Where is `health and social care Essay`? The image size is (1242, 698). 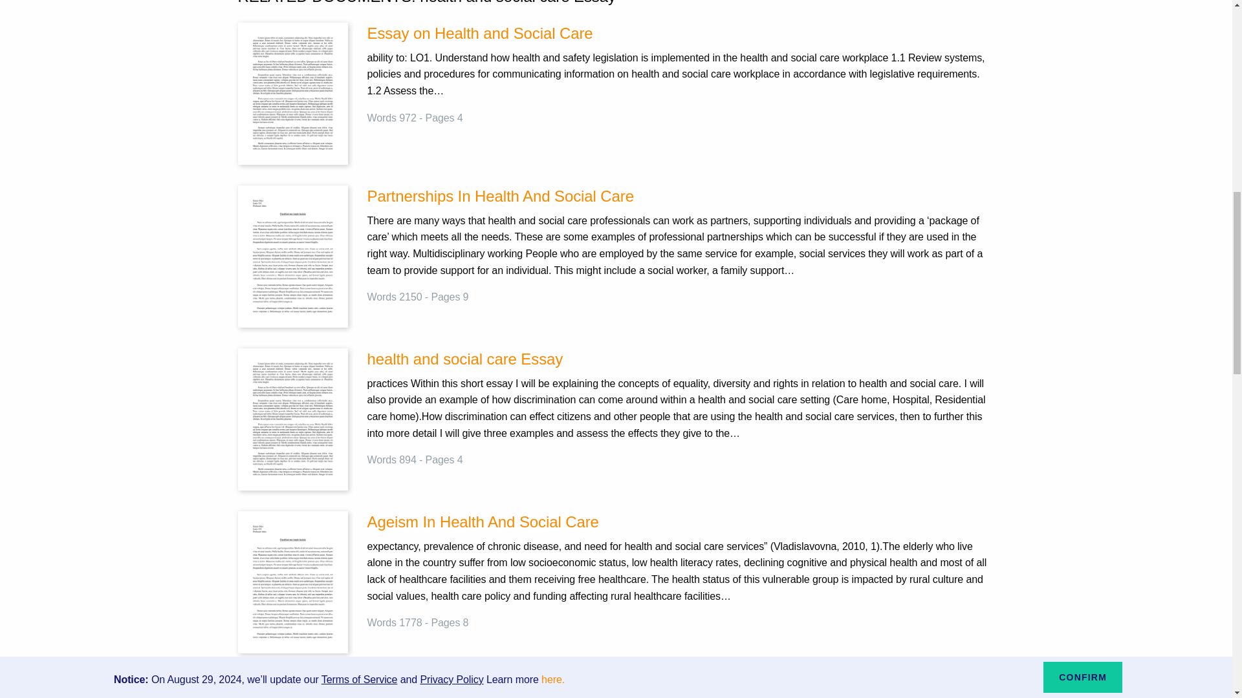 health and social care Essay is located at coordinates (292, 418).